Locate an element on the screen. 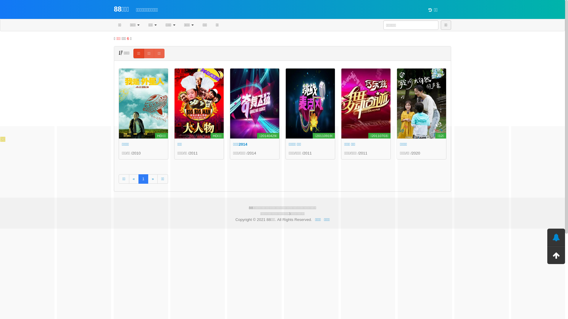 The height and width of the screenshot is (319, 568). 2011 is located at coordinates (363, 153).